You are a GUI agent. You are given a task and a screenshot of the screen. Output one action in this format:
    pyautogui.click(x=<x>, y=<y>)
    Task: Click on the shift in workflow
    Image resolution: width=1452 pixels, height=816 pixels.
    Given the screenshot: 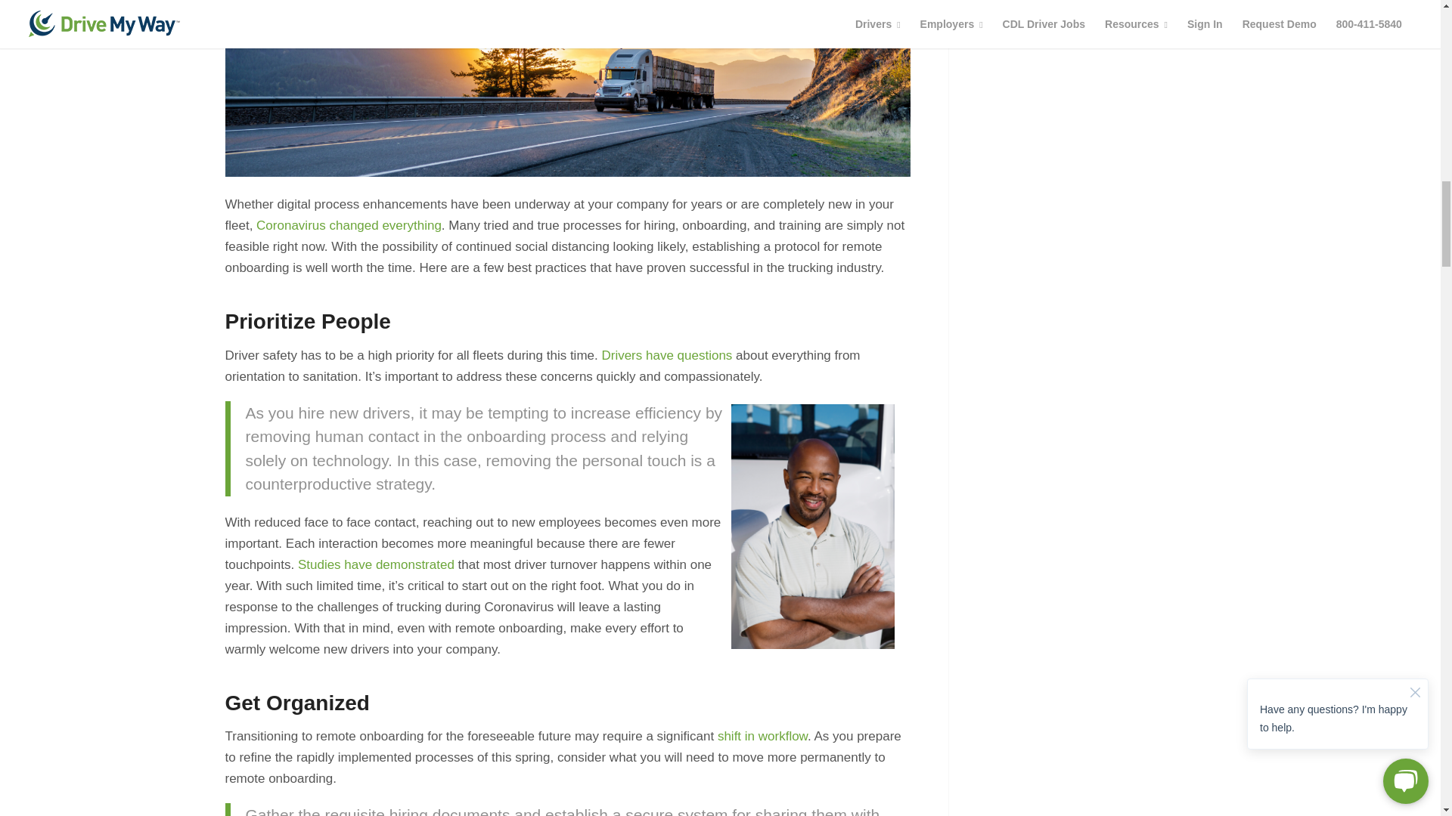 What is the action you would take?
    pyautogui.click(x=762, y=736)
    